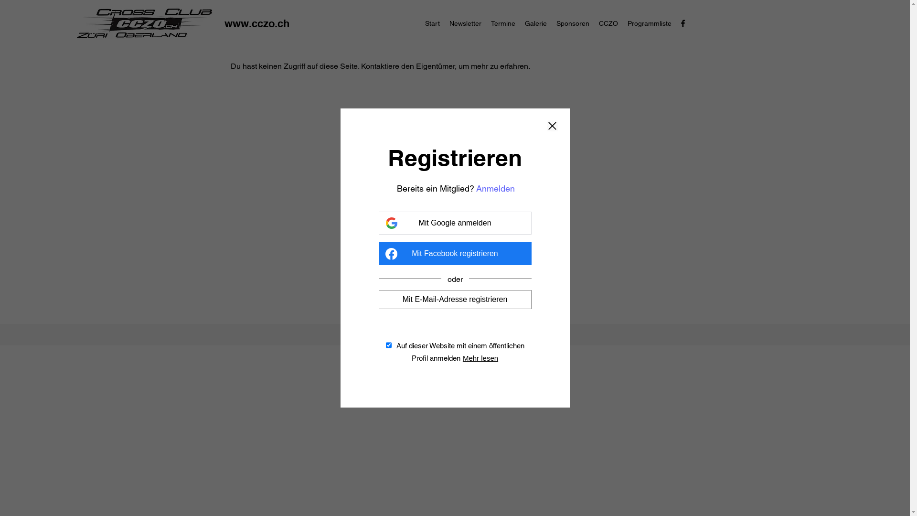 The width and height of the screenshot is (917, 516). I want to click on Mit Google anmelden, so click(455, 223).